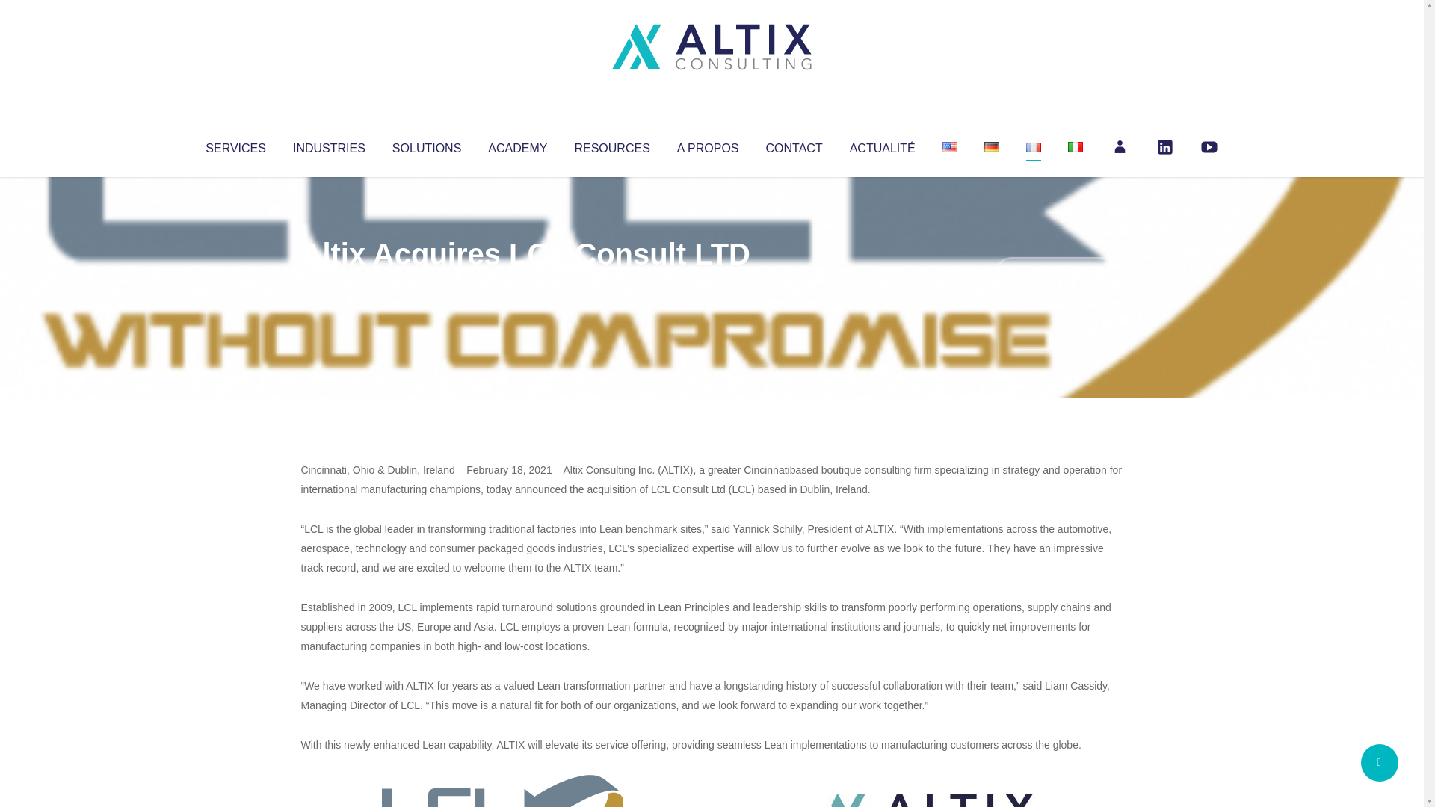 The height and width of the screenshot is (807, 1435). Describe the element at coordinates (329, 284) in the screenshot. I see `Articles par Altix` at that location.